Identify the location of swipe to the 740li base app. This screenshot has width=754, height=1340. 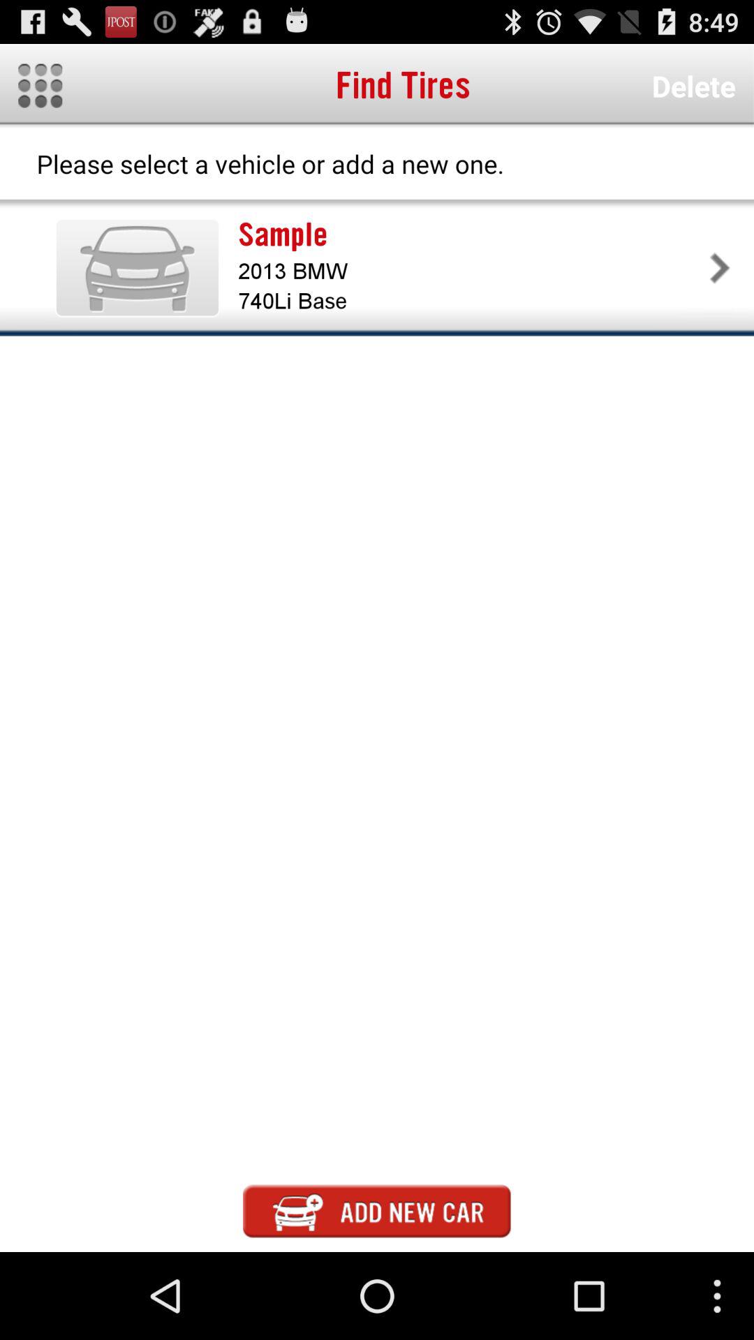
(471, 301).